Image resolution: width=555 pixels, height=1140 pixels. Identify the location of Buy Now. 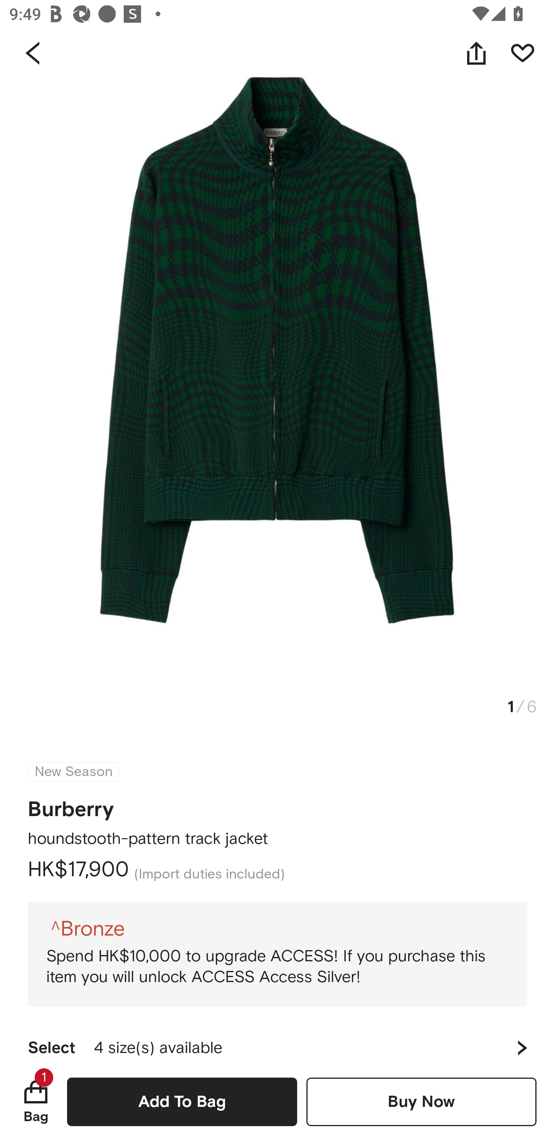
(421, 1101).